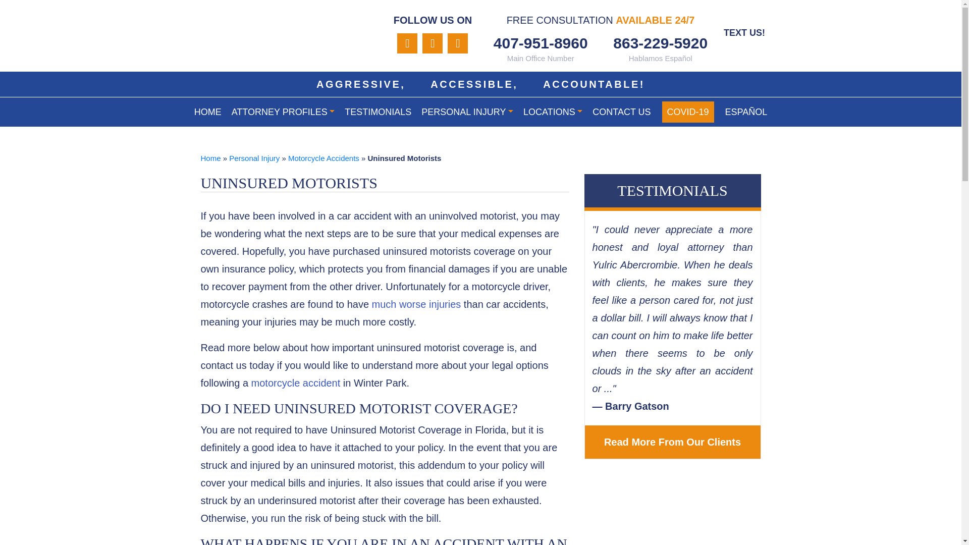 Image resolution: width=969 pixels, height=545 pixels. I want to click on PERSONAL INJURY, so click(467, 112).